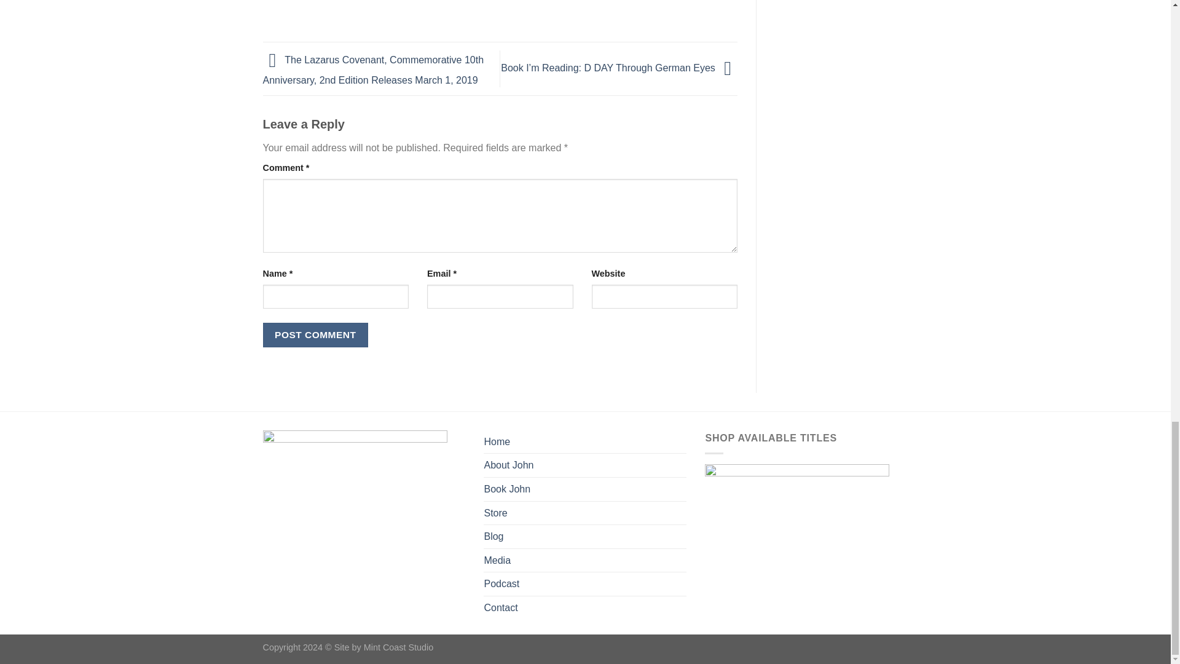 Image resolution: width=1180 pixels, height=664 pixels. Describe the element at coordinates (316, 334) in the screenshot. I see `Post Comment` at that location.